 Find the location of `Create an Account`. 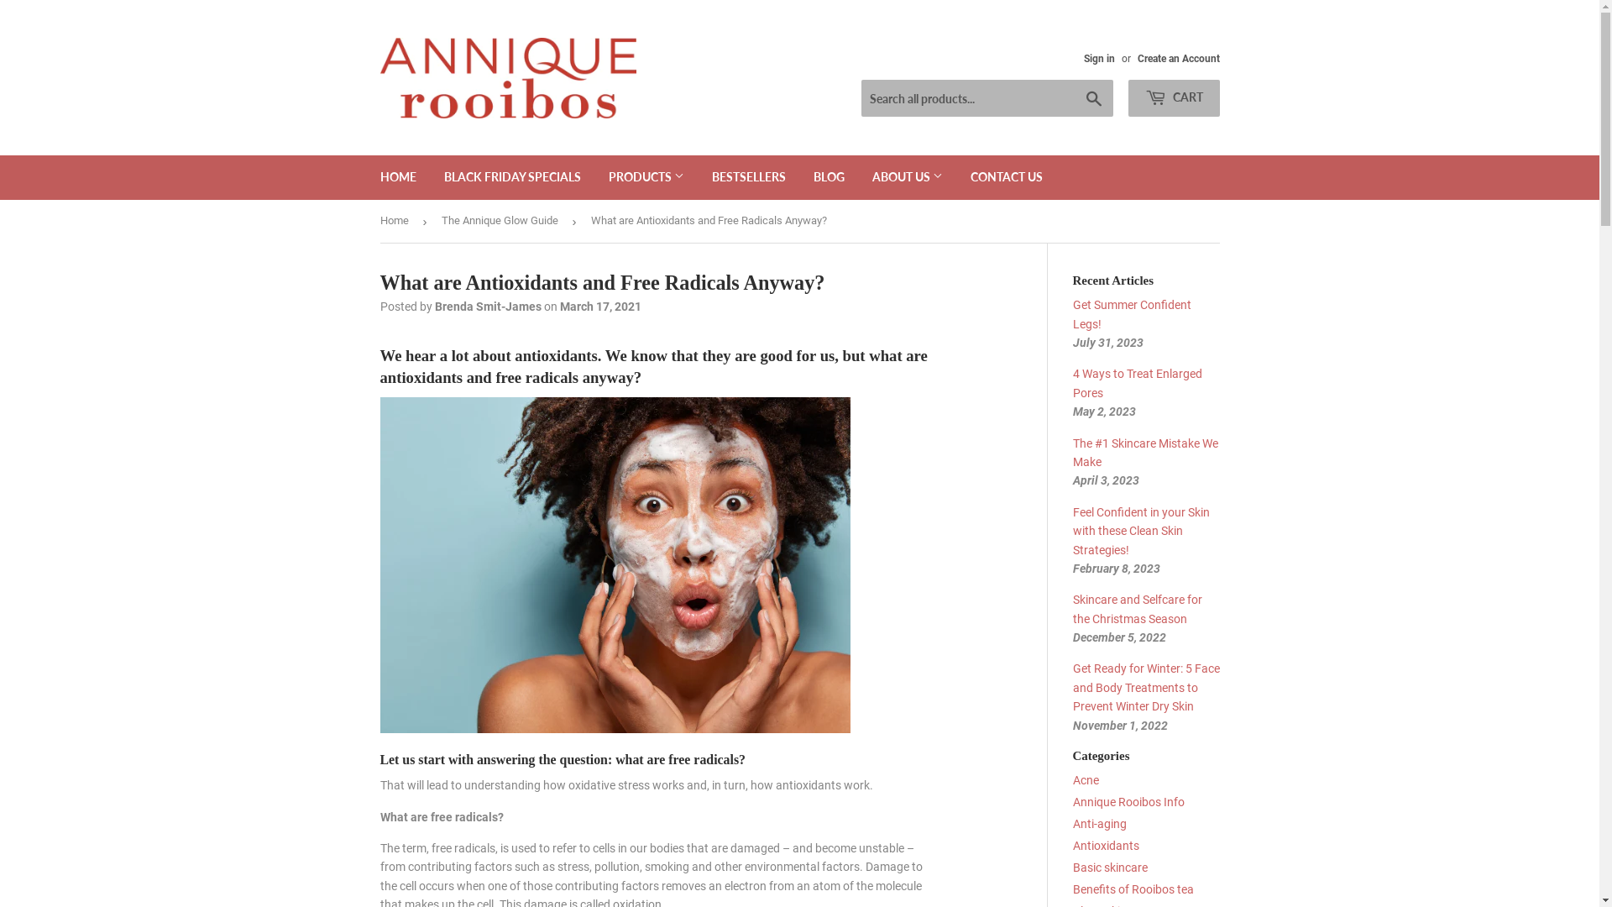

Create an Account is located at coordinates (1178, 59).